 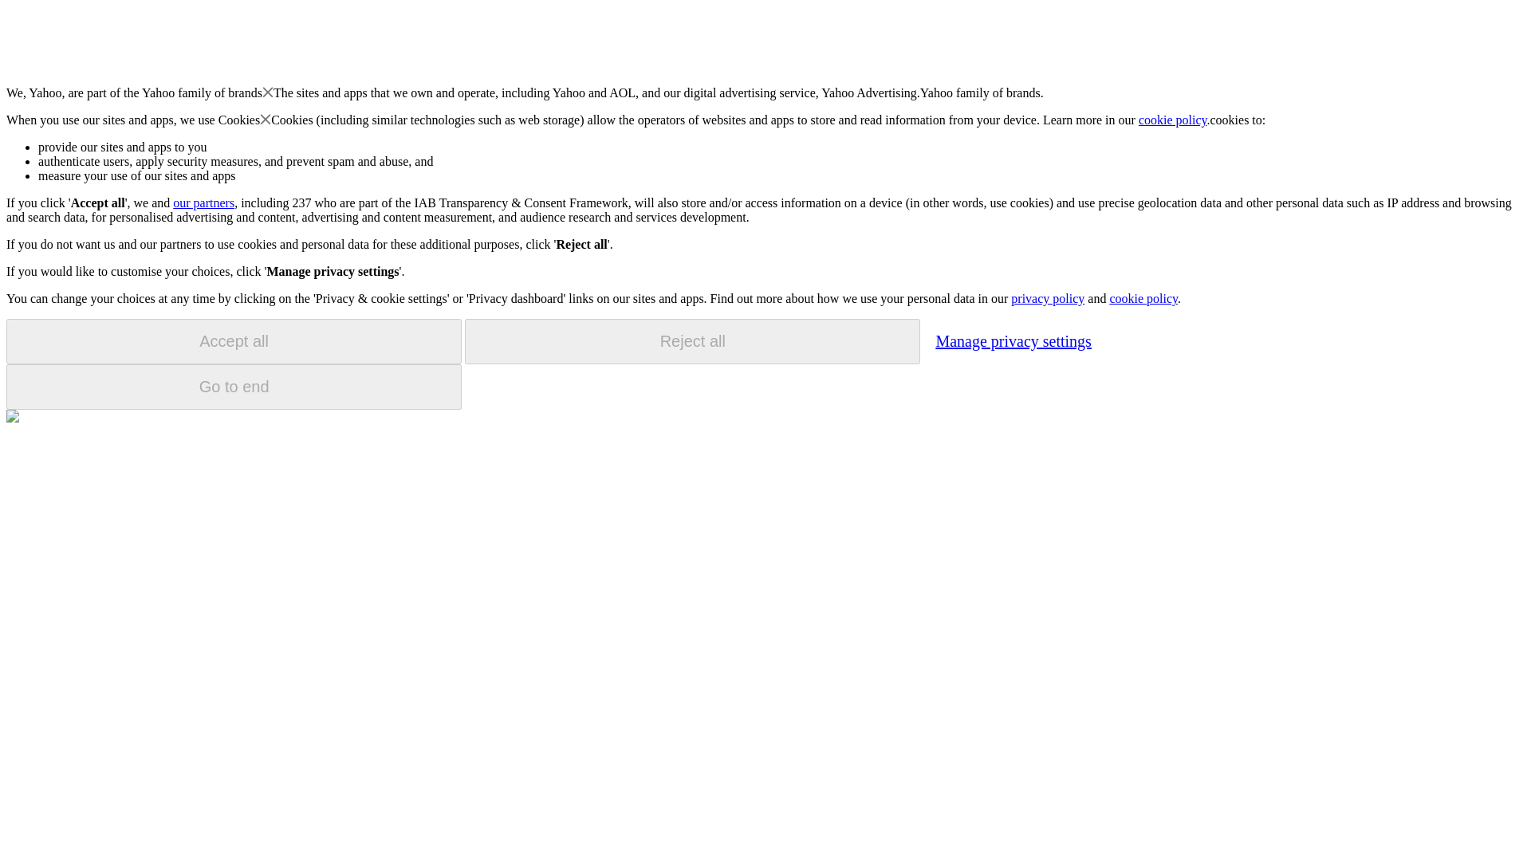 I want to click on cookie policy, so click(x=1173, y=120).